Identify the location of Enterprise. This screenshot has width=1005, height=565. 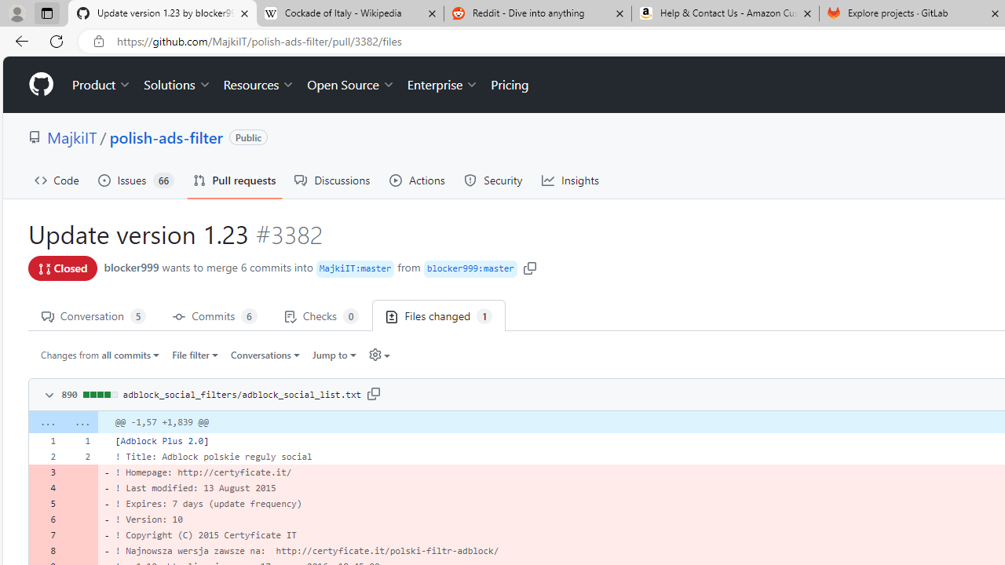
(443, 85).